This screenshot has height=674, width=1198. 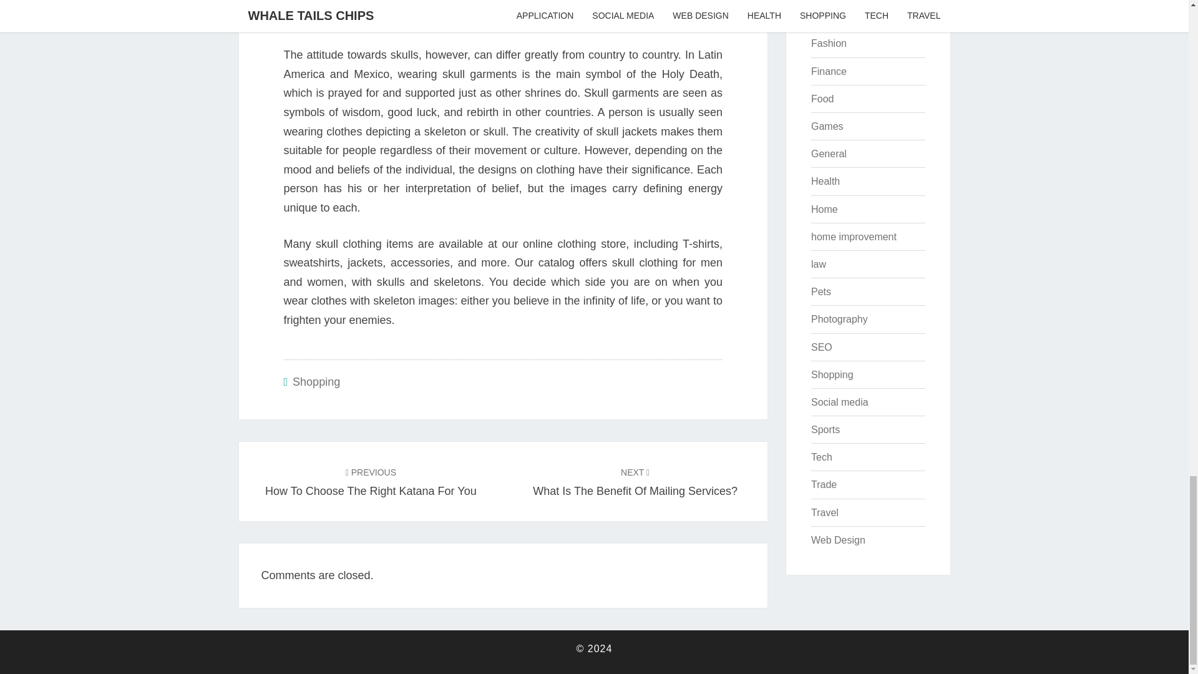 I want to click on law, so click(x=822, y=99).